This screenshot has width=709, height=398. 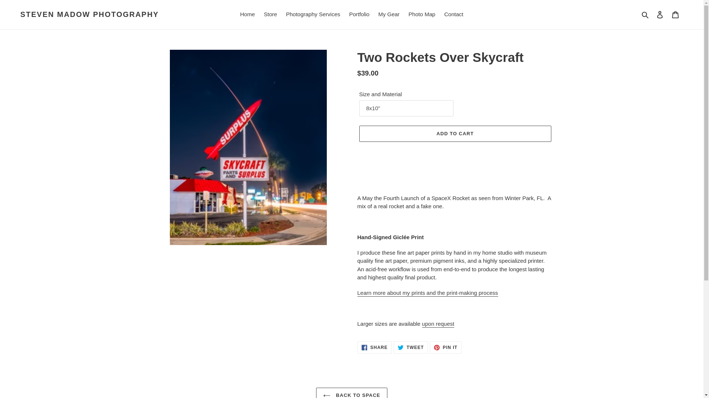 What do you see at coordinates (389, 14) in the screenshot?
I see `My Gear` at bounding box center [389, 14].